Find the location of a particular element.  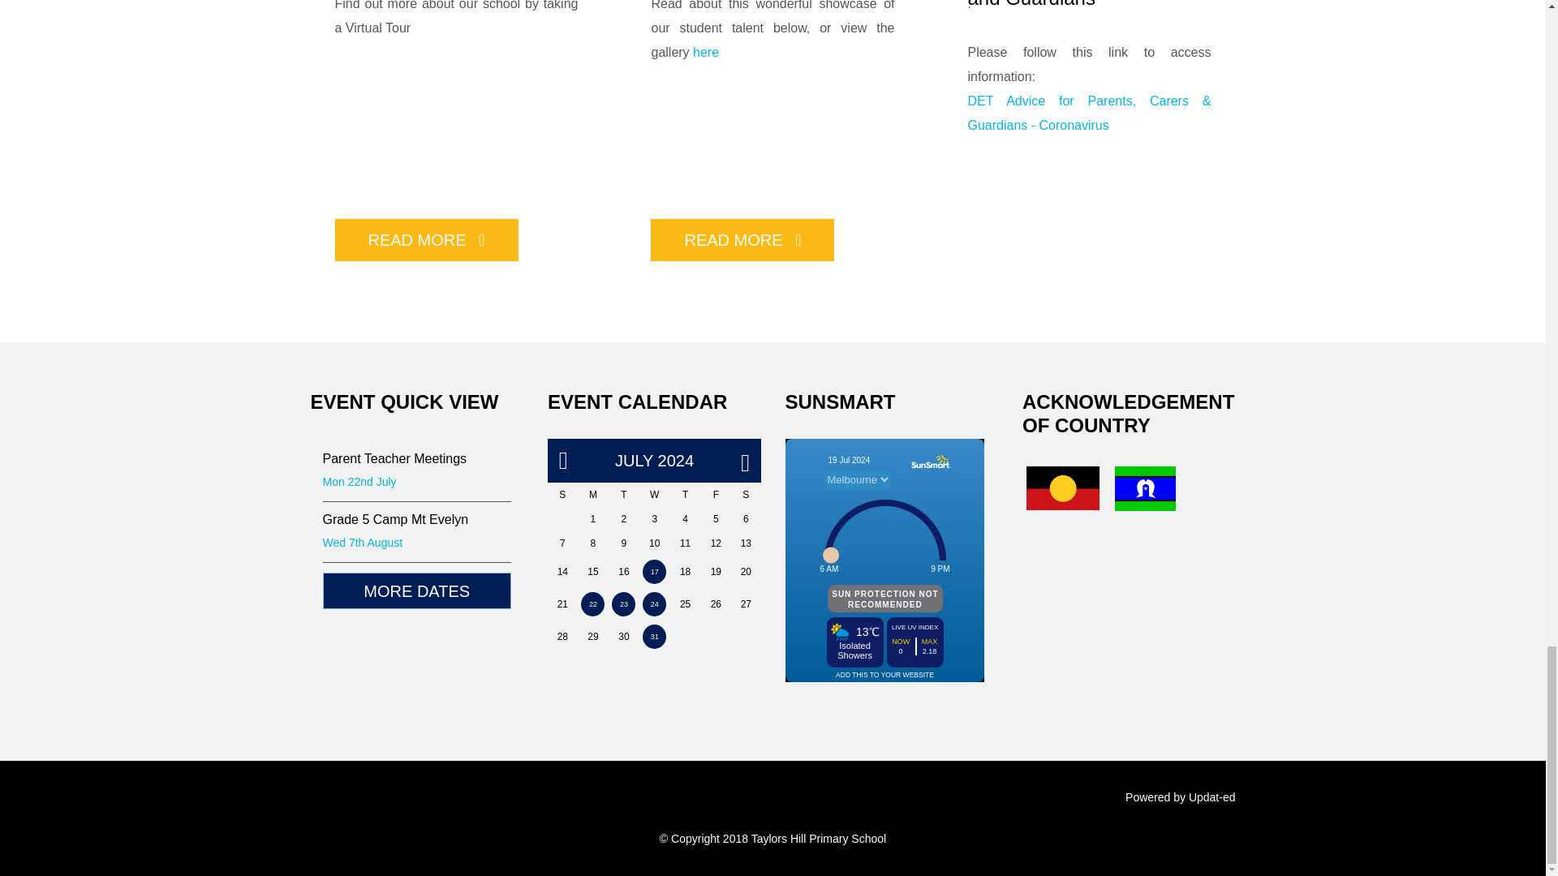

DET Advice for Parents - Coronavirus is located at coordinates (1089, 113).